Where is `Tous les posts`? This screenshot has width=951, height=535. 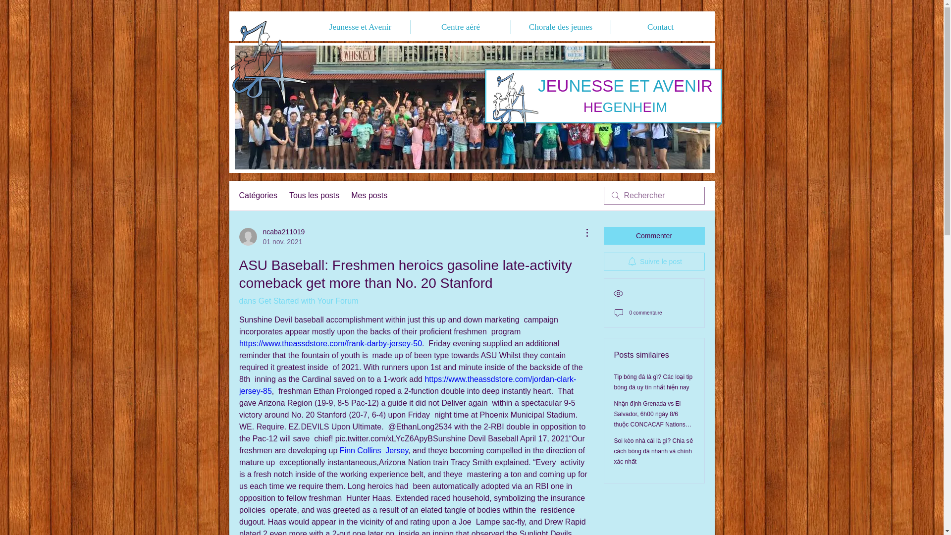
Tous les posts is located at coordinates (373, 450).